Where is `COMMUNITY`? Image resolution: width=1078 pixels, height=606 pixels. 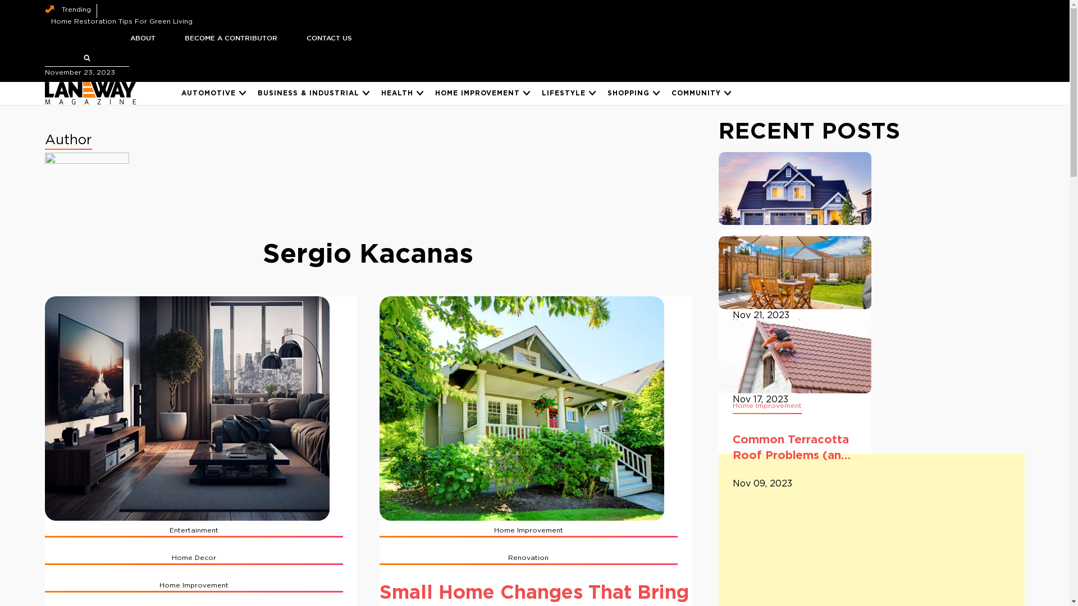
COMMUNITY is located at coordinates (696, 94).